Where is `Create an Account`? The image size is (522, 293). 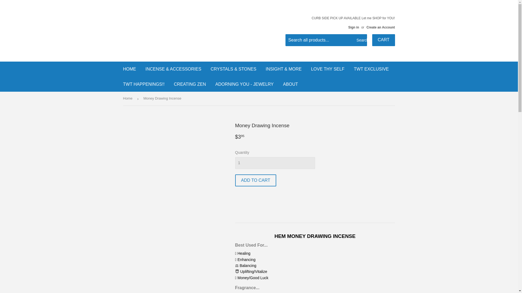 Create an Account is located at coordinates (381, 27).